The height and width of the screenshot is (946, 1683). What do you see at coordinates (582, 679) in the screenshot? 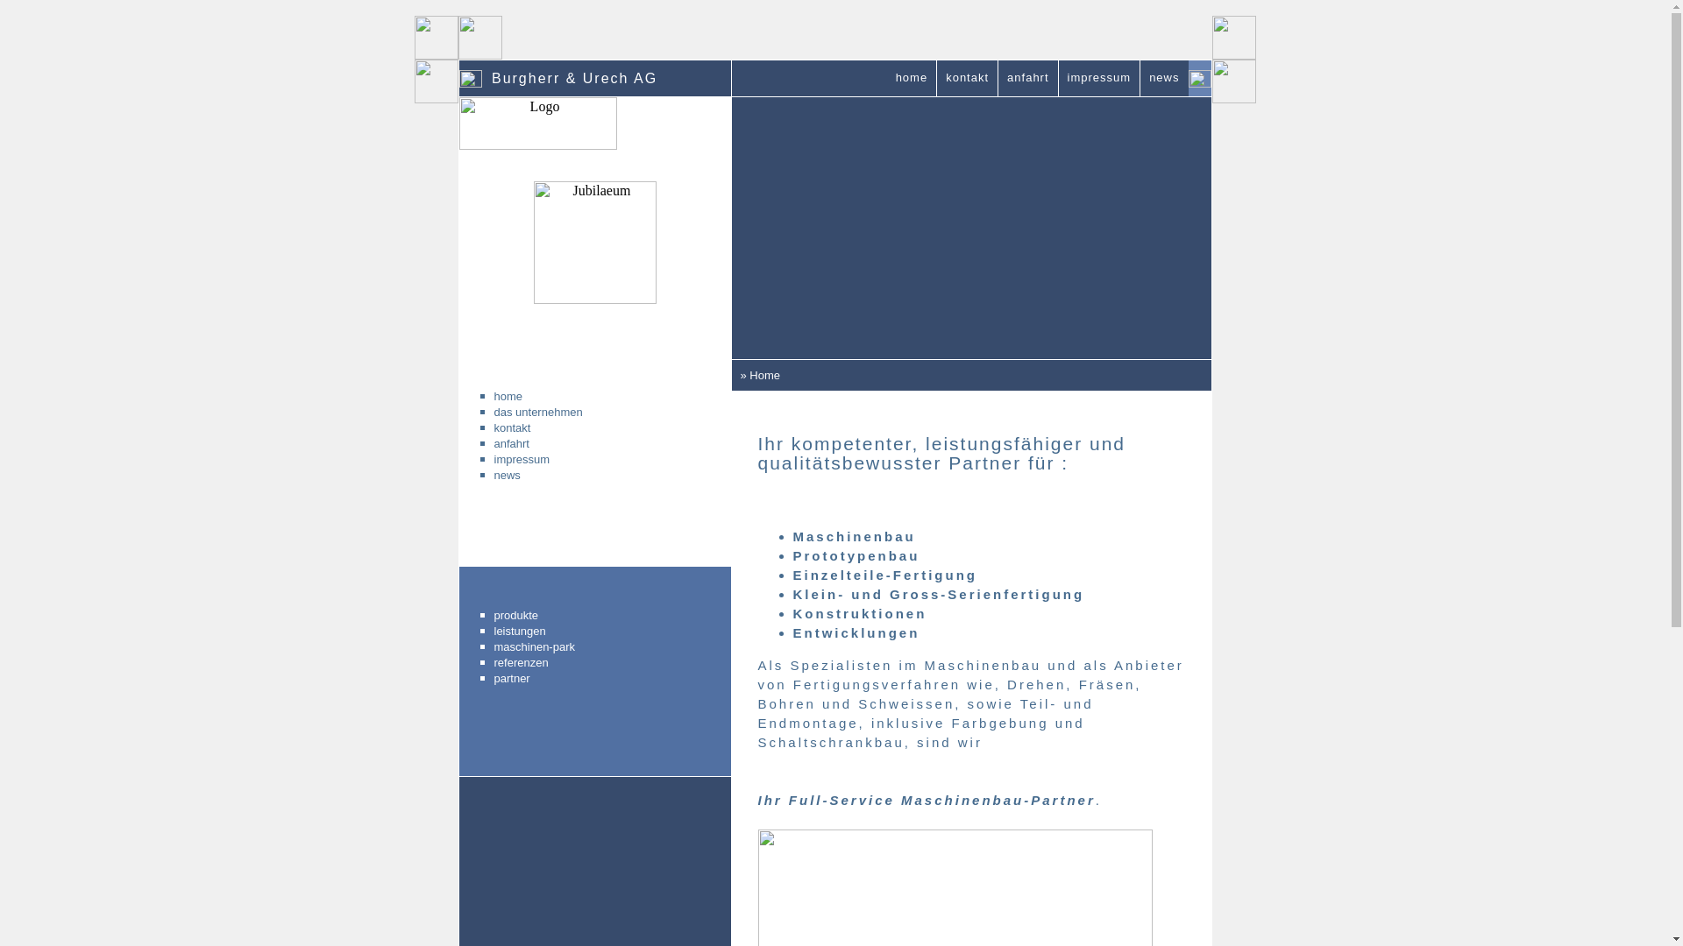
I see `partner` at bounding box center [582, 679].